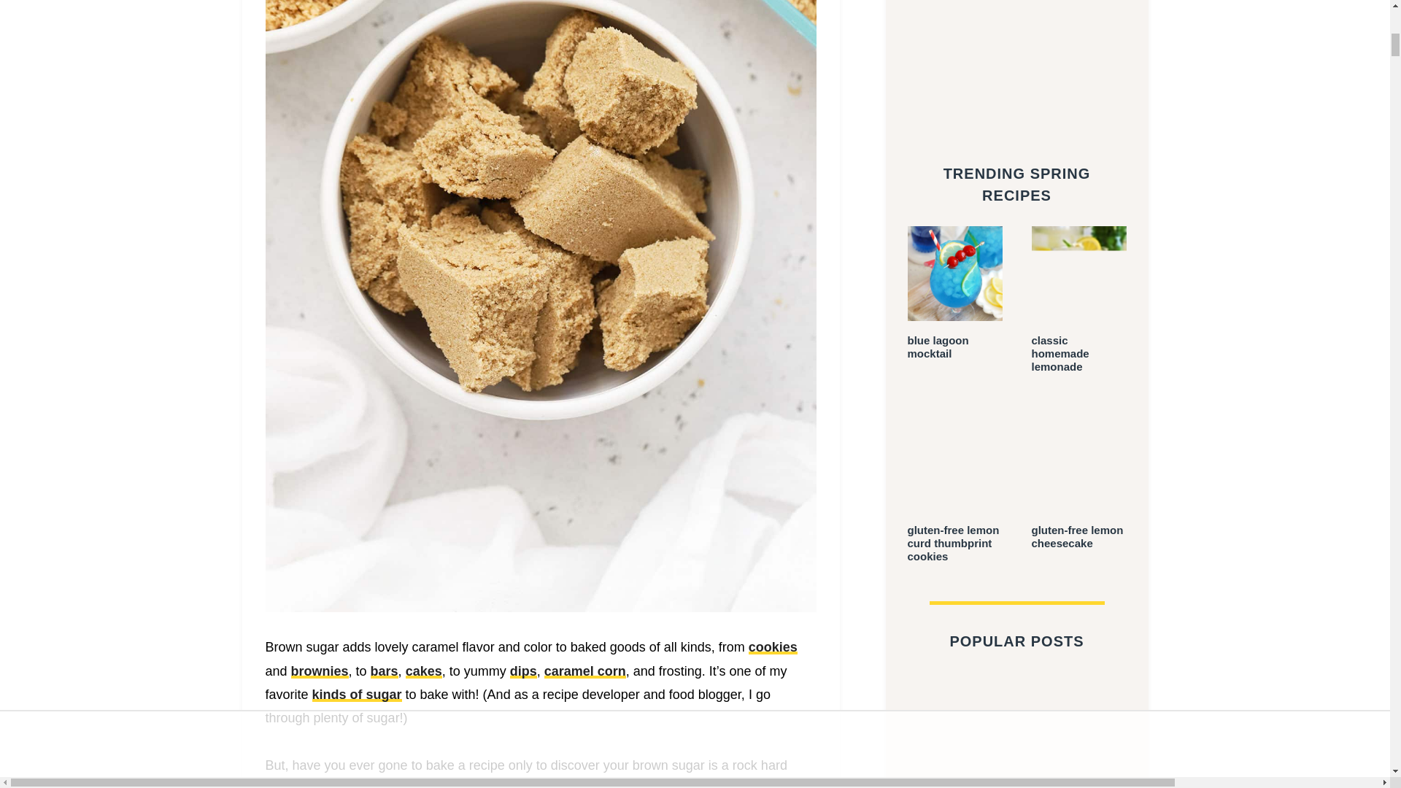  I want to click on kinds of sugar, so click(358, 695).